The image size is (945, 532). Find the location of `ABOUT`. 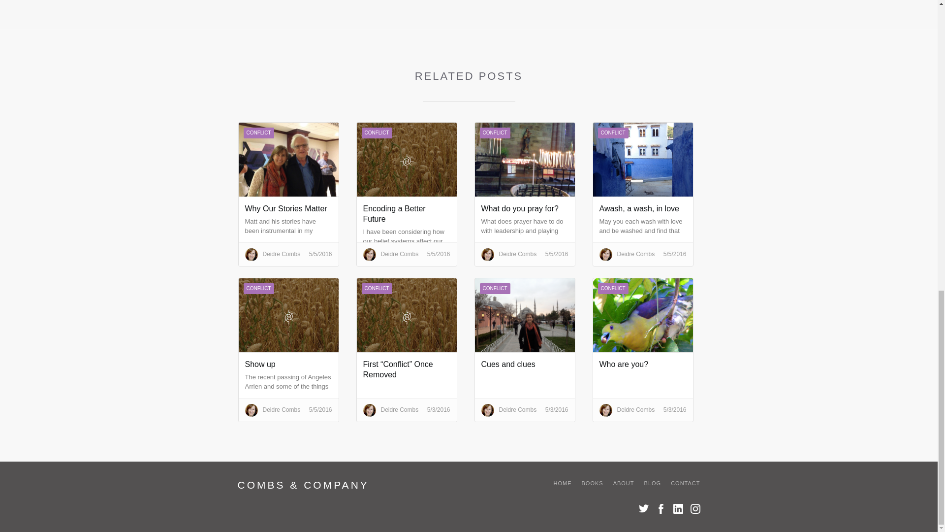

ABOUT is located at coordinates (619, 483).